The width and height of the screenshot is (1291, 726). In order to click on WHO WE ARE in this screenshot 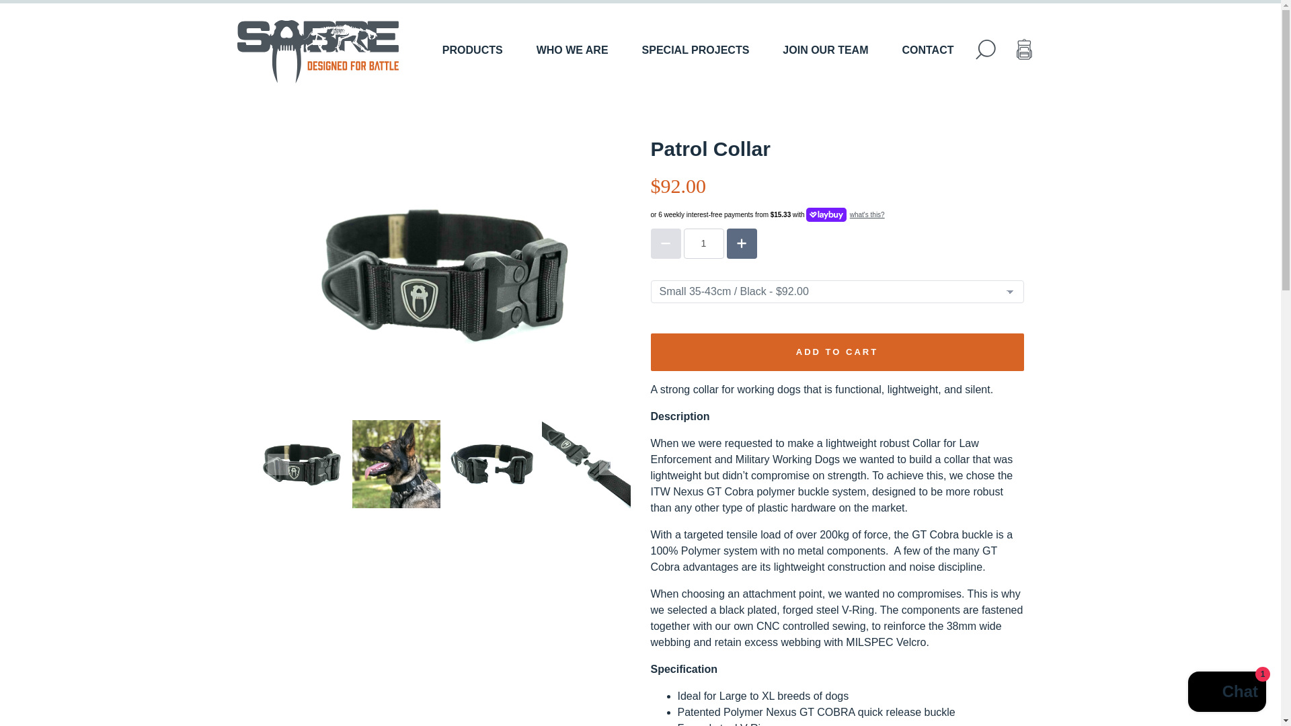, I will do `click(572, 50)`.